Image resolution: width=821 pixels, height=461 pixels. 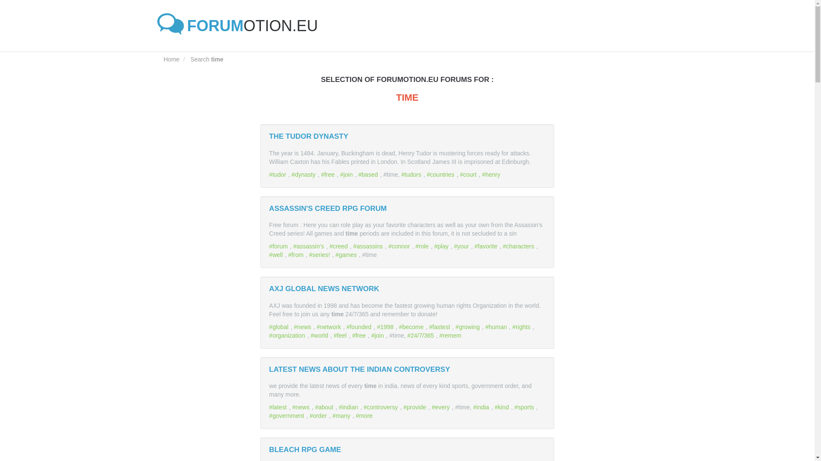 What do you see at coordinates (347, 174) in the screenshot?
I see `join` at bounding box center [347, 174].